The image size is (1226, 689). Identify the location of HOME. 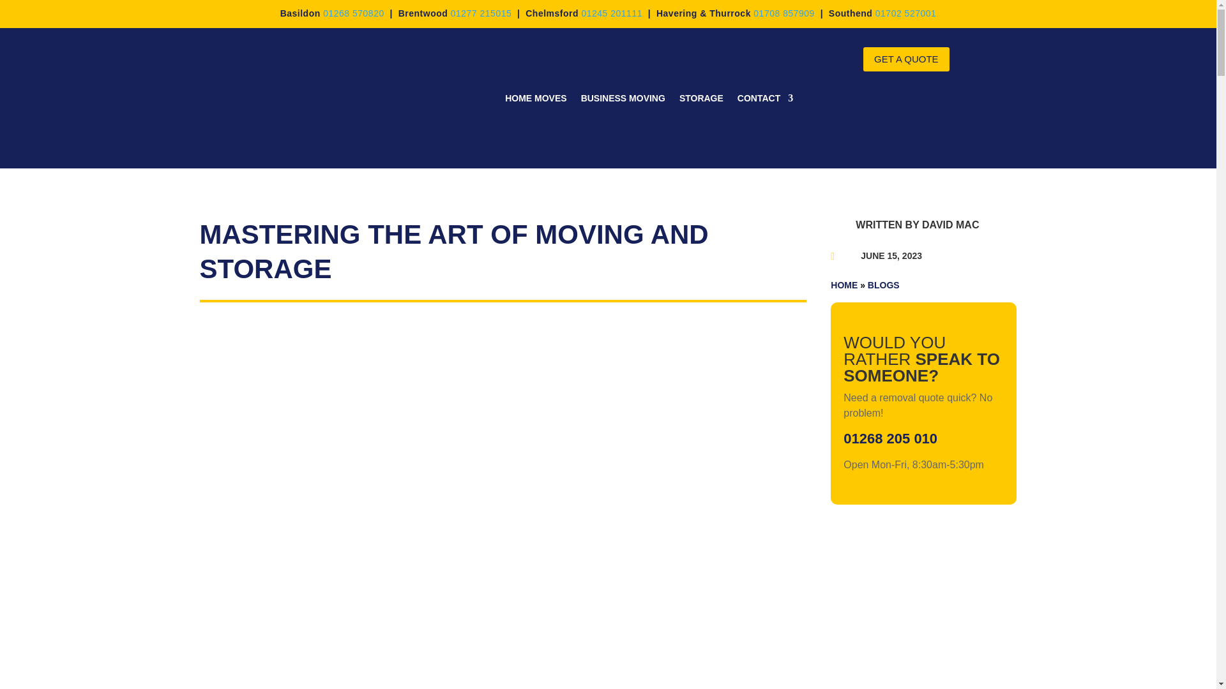
(844, 285).